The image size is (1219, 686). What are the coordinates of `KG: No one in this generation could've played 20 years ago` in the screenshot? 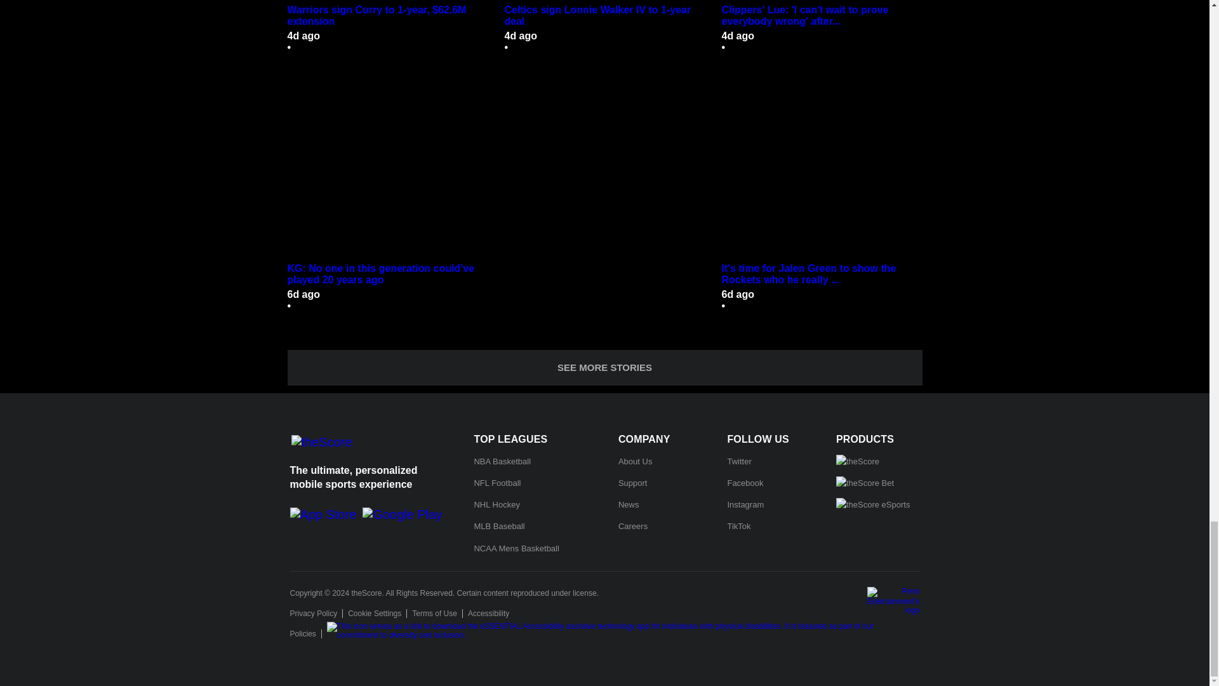 It's located at (387, 274).